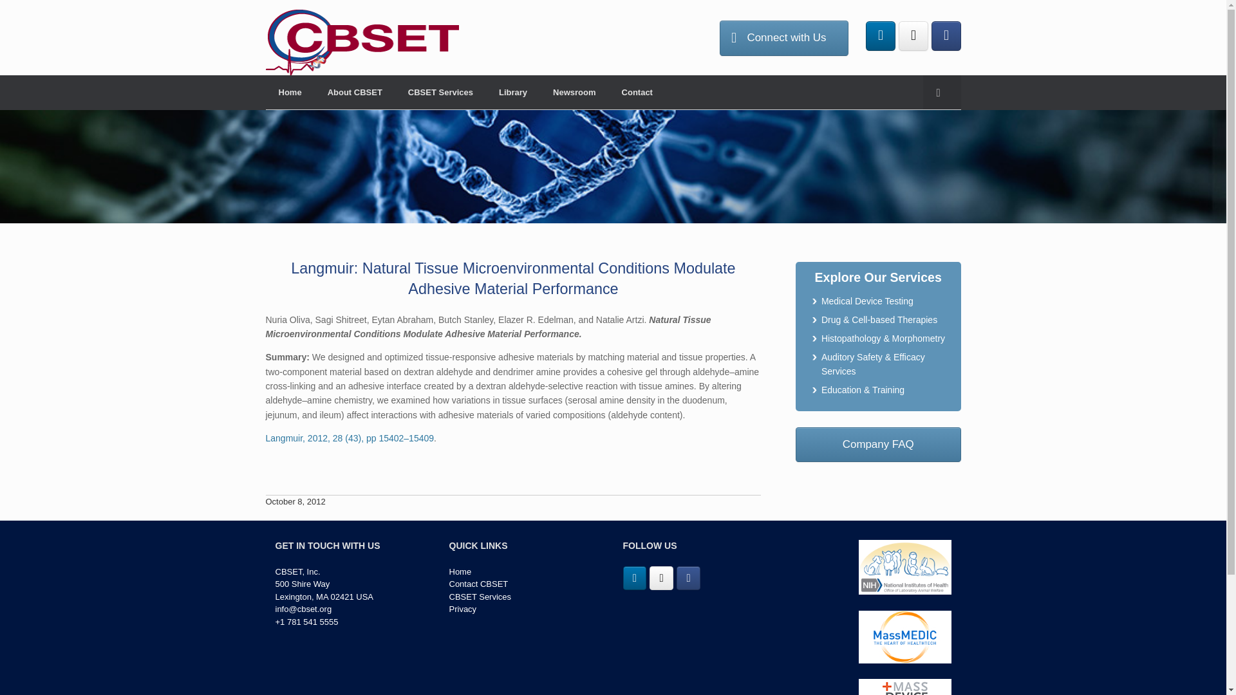 The image size is (1236, 695). Describe the element at coordinates (688, 578) in the screenshot. I see `CBSET on Facebook` at that location.